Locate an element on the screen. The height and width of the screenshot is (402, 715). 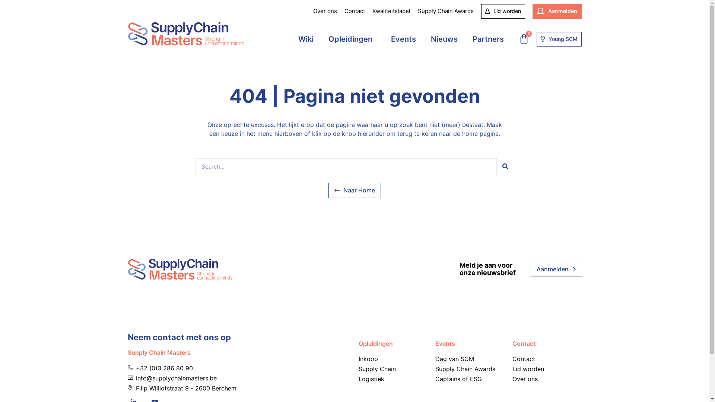
Young SCM is located at coordinates (559, 39).